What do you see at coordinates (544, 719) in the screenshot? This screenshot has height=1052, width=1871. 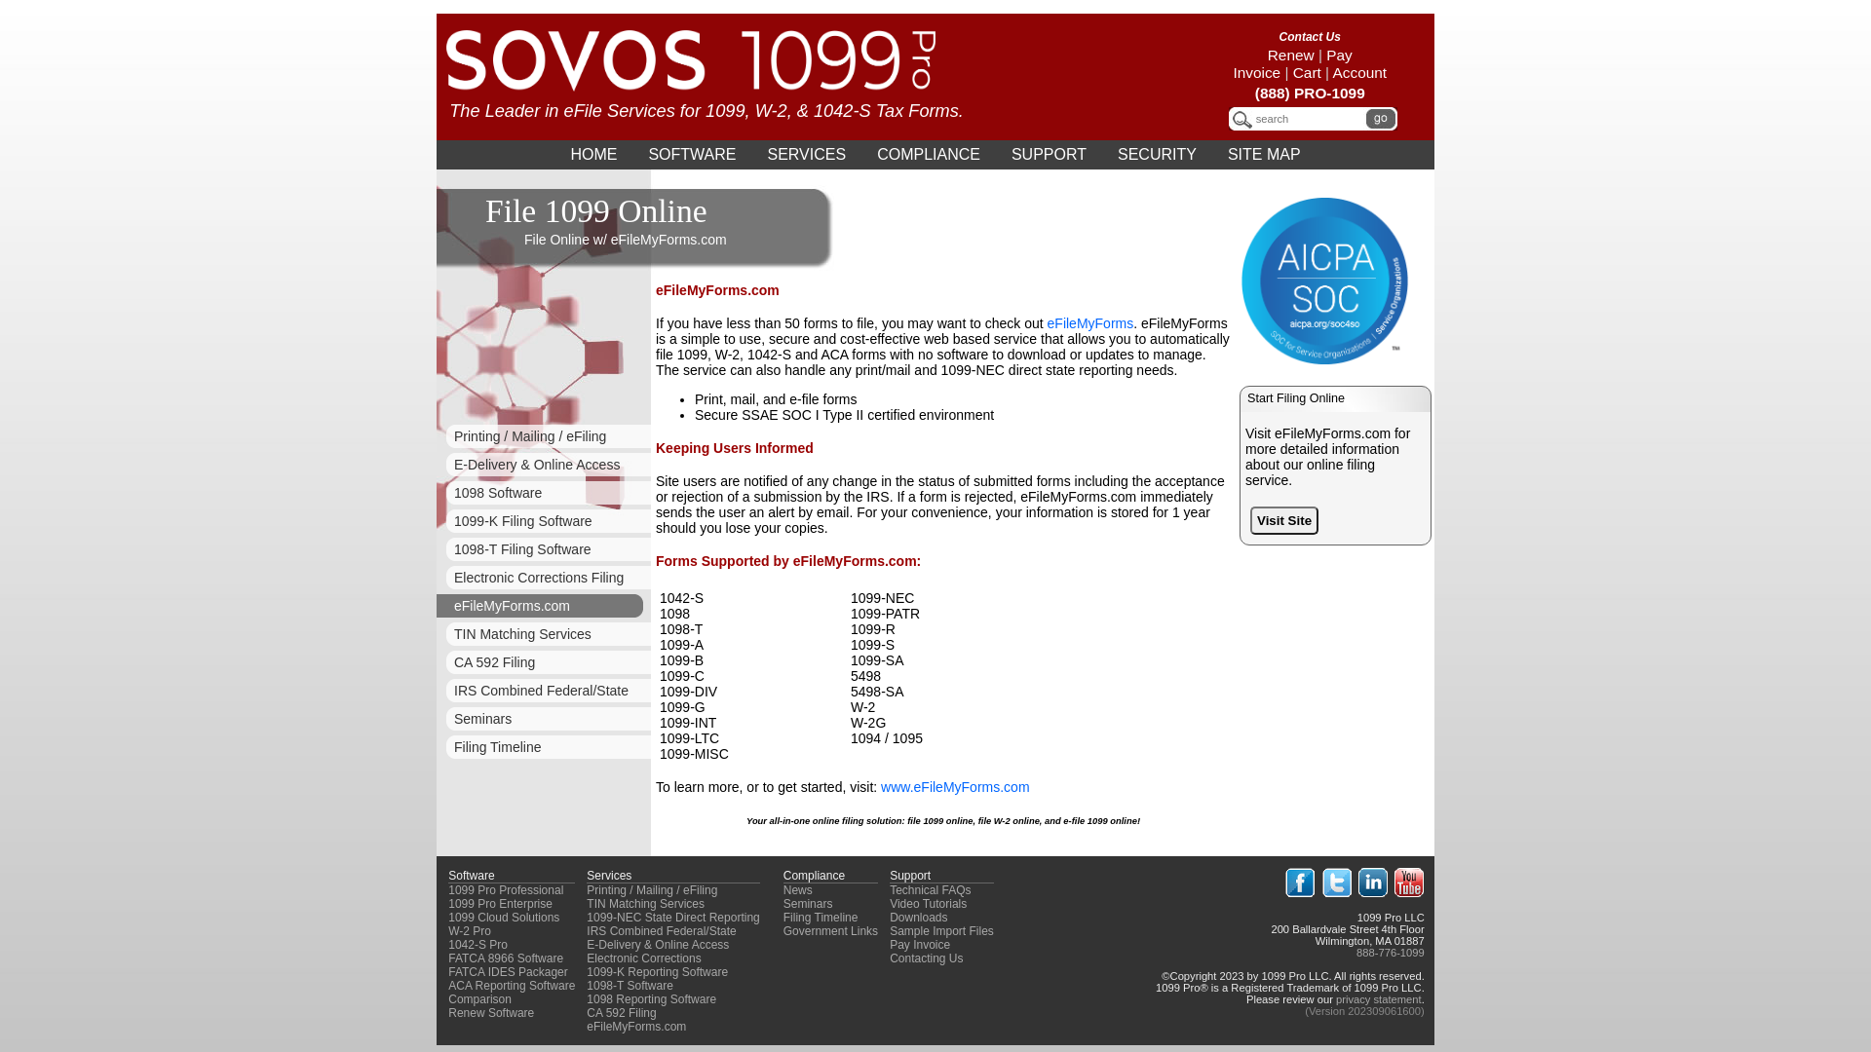 I see `Seminars` at bounding box center [544, 719].